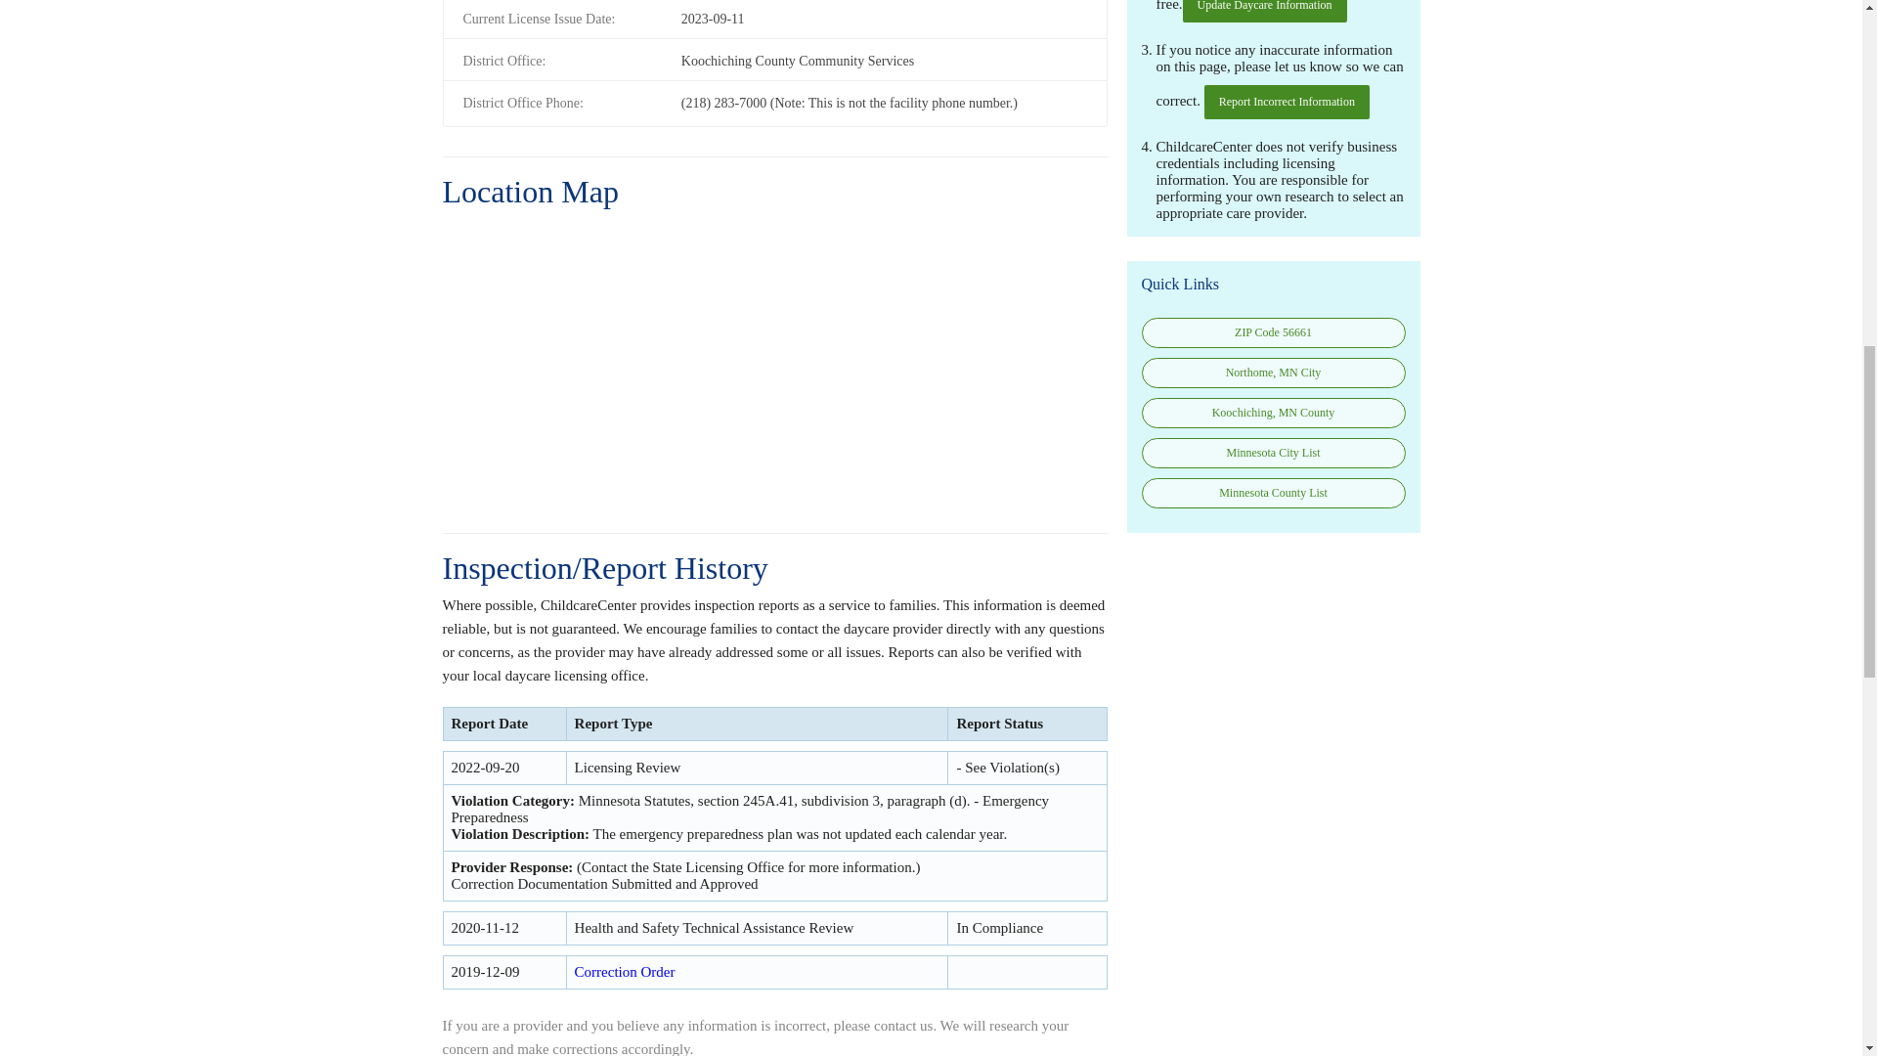 This screenshot has height=1056, width=1877. I want to click on Correction Order, so click(625, 972).